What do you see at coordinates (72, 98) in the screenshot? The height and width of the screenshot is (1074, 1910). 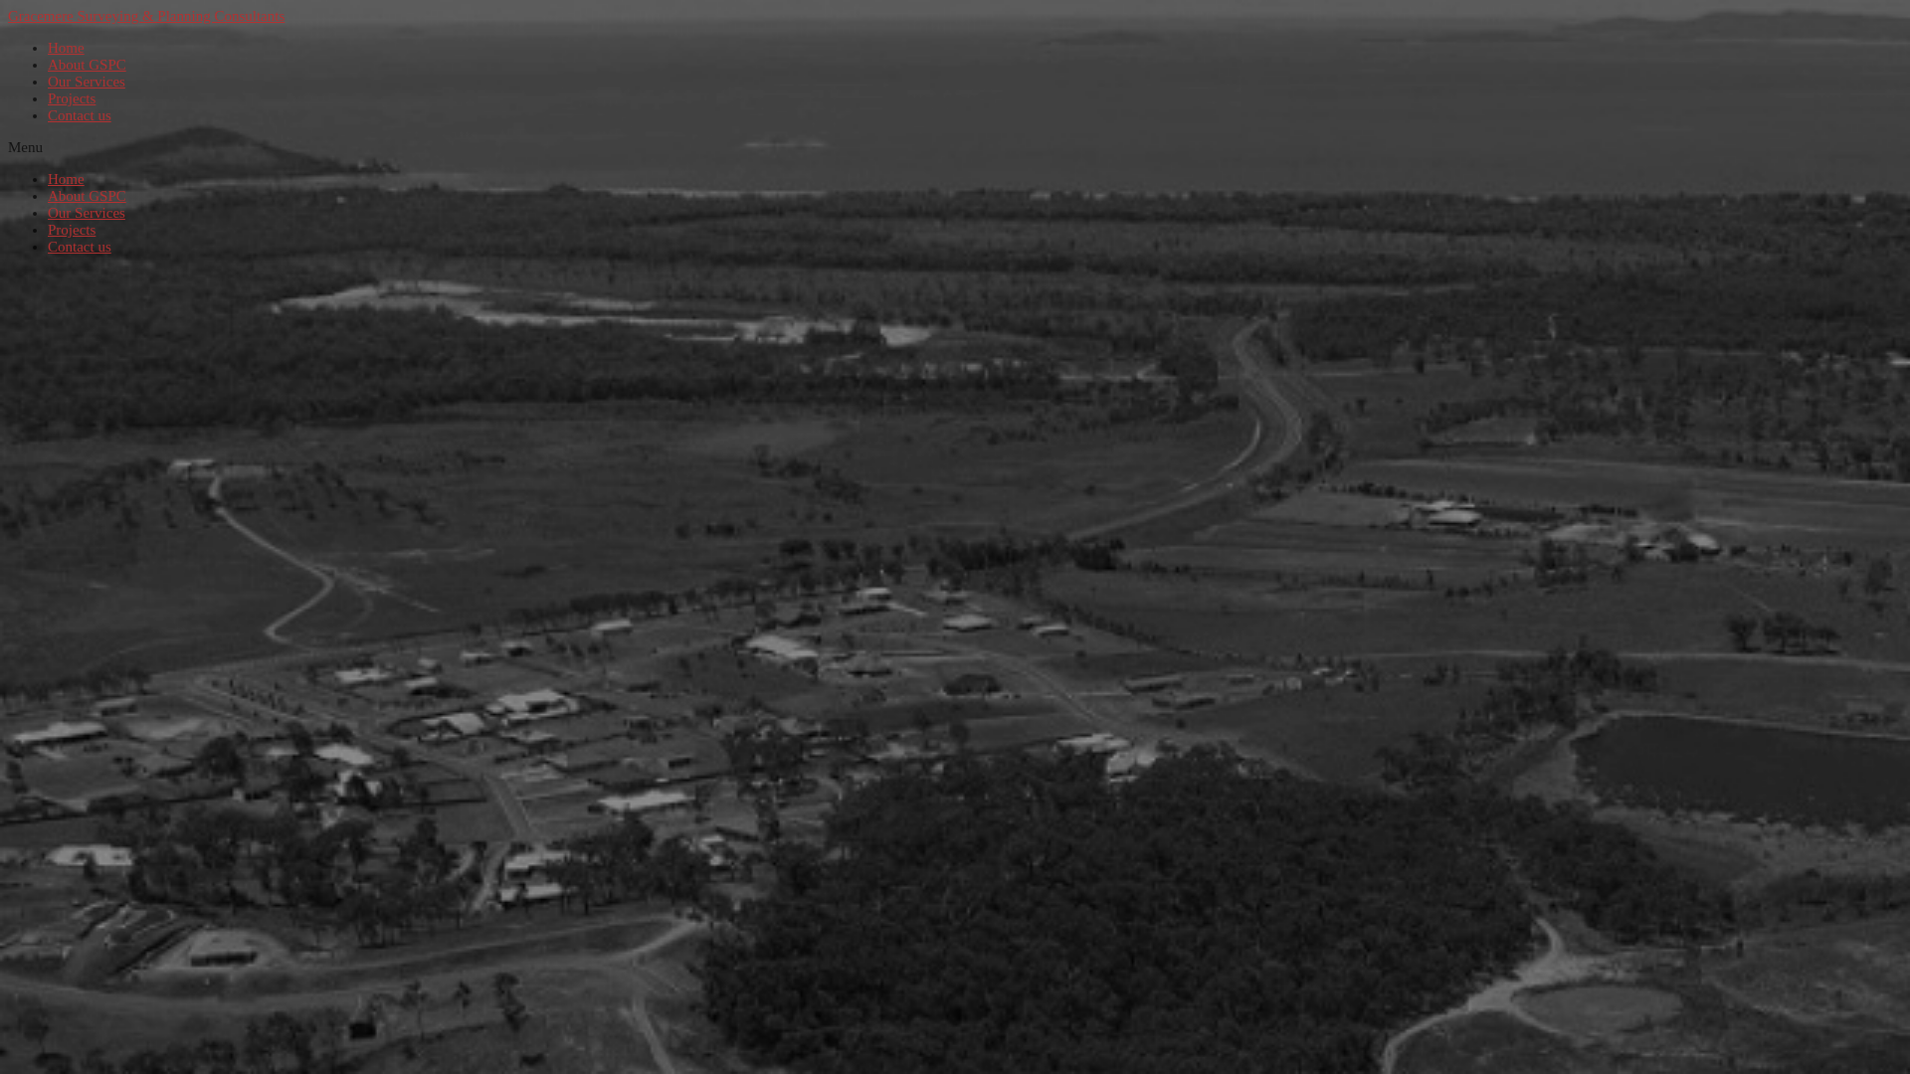 I see `Projects` at bounding box center [72, 98].